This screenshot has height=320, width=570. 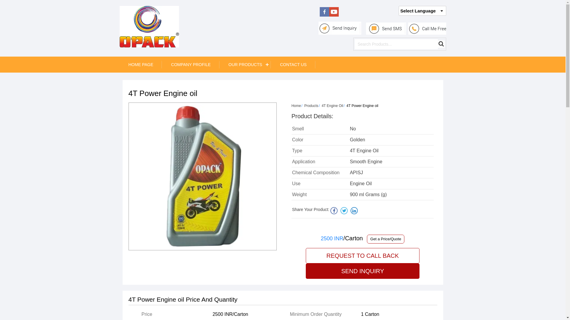 What do you see at coordinates (149, 27) in the screenshot?
I see `GLOBAL ENTERPRISE` at bounding box center [149, 27].